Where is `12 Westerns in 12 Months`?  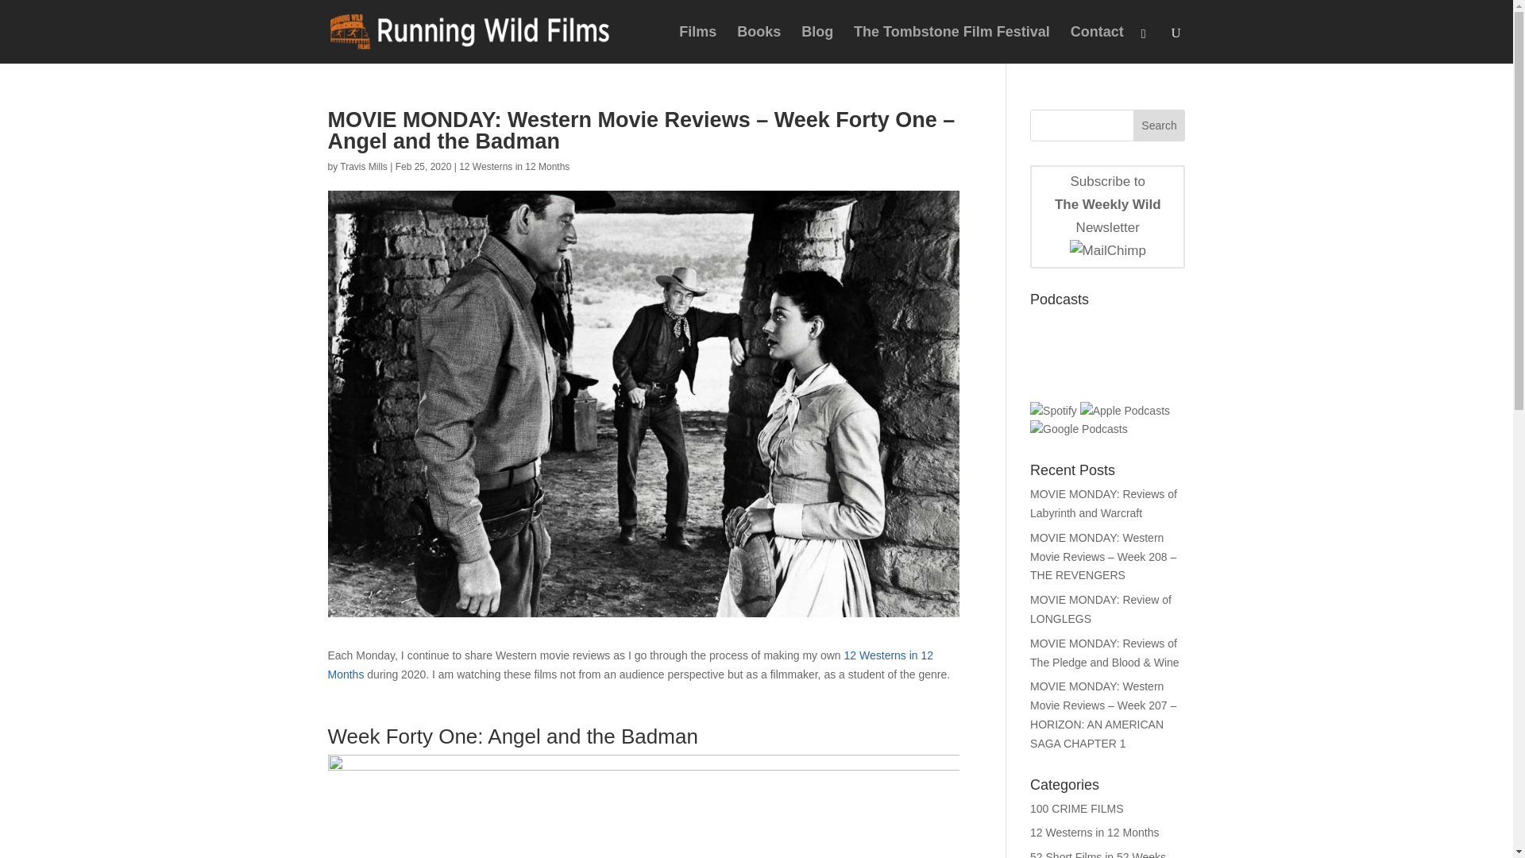 12 Westerns in 12 Months is located at coordinates (513, 167).